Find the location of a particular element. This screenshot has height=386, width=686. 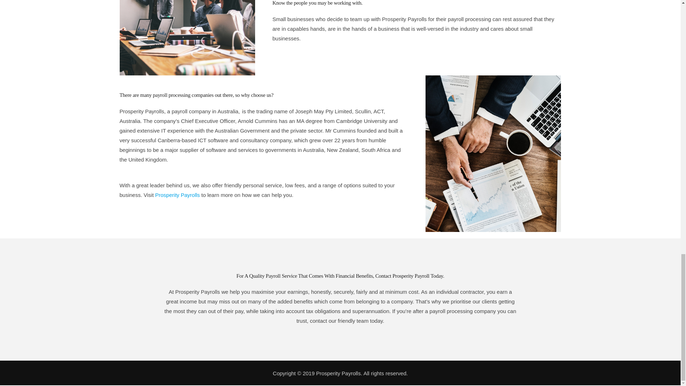

Prosperity Payrolls is located at coordinates (177, 195).